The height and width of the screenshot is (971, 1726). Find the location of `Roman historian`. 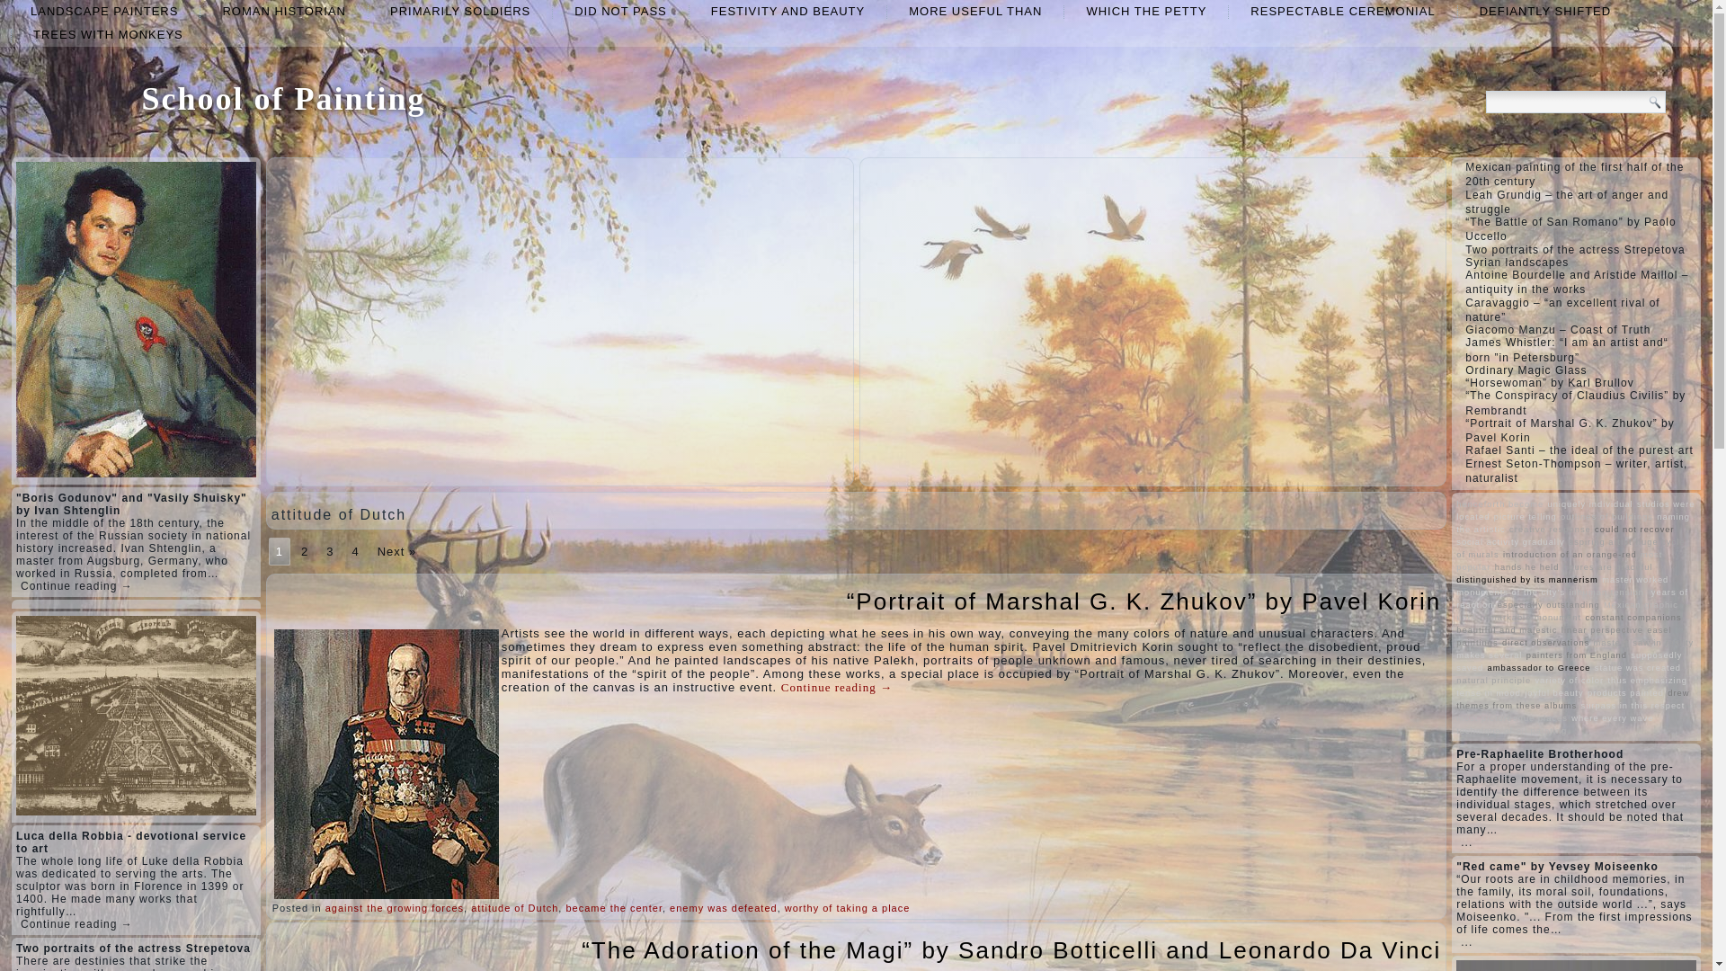

Roman historian is located at coordinates (284, 11).